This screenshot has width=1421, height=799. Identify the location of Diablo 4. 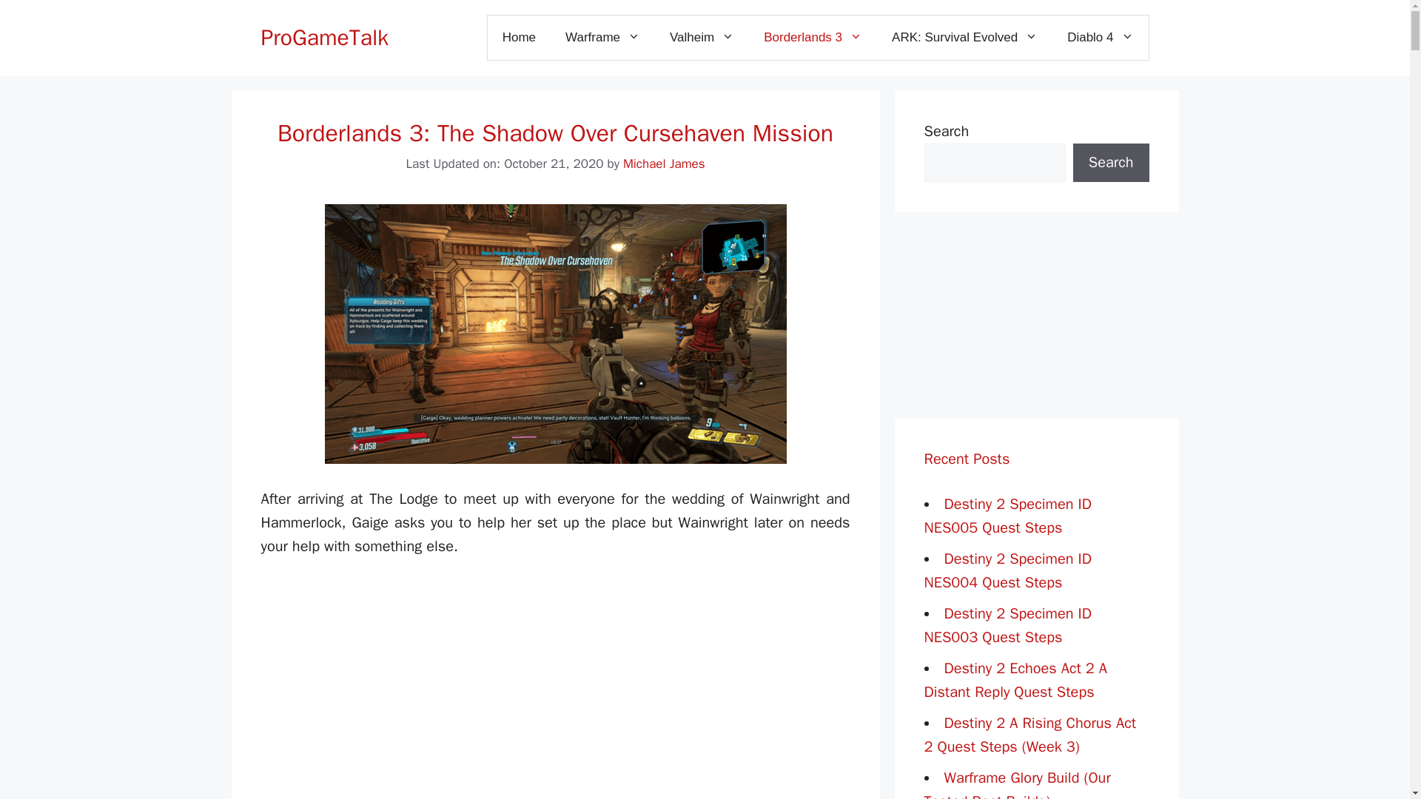
(1100, 37).